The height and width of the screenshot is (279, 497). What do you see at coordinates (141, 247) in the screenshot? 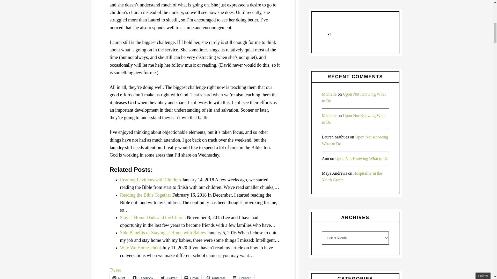
I see `Why We Homeschool` at bounding box center [141, 247].